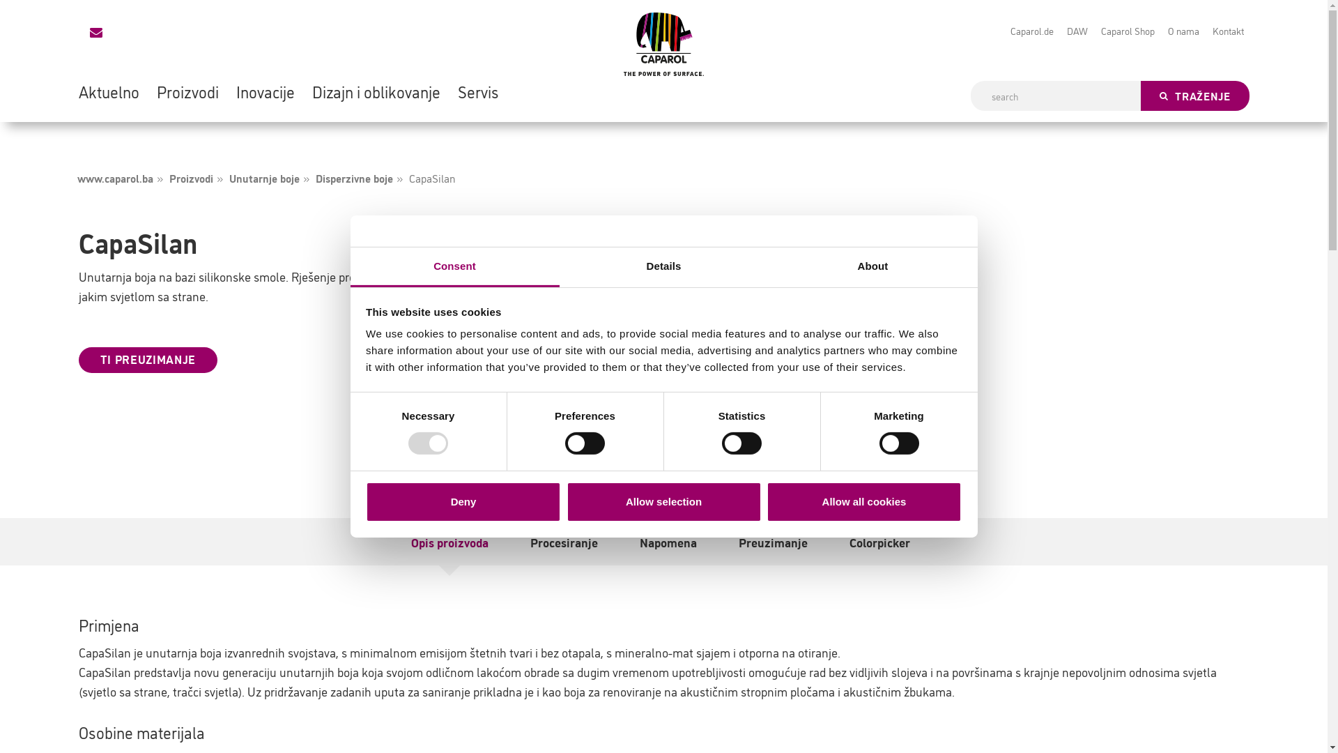 This screenshot has height=753, width=1338. Describe the element at coordinates (454, 268) in the screenshot. I see `Consent` at that location.